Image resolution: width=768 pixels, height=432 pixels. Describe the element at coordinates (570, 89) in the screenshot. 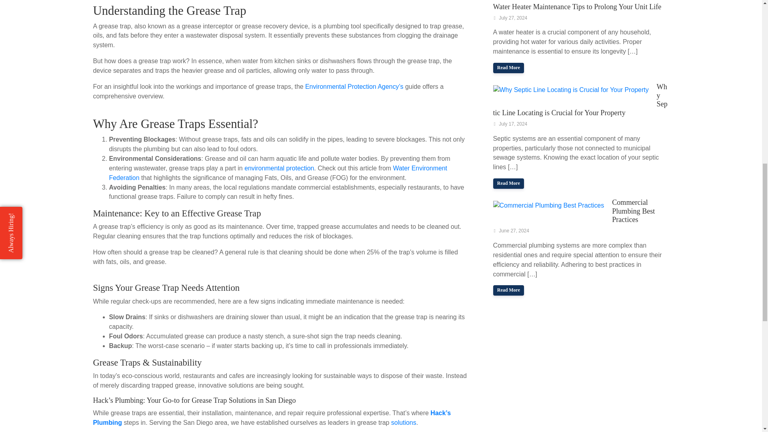

I see `Why Septic Line Locating is Crucial for Your Property` at that location.